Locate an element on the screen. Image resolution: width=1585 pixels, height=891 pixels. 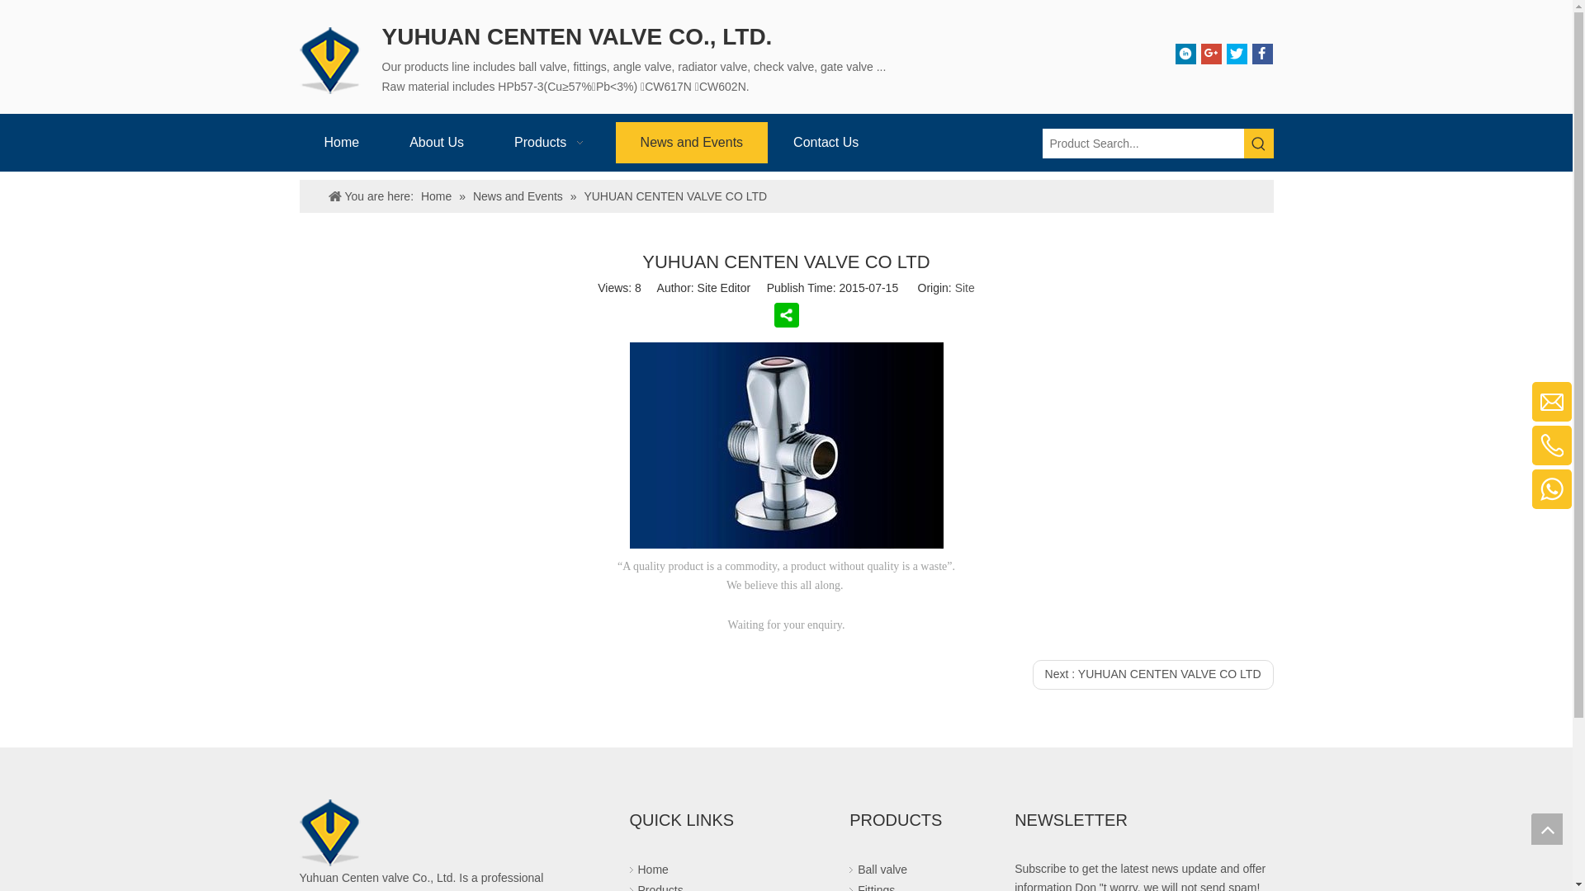
Mobile: 0086 139 6764 1314 is located at coordinates (1443, 454).